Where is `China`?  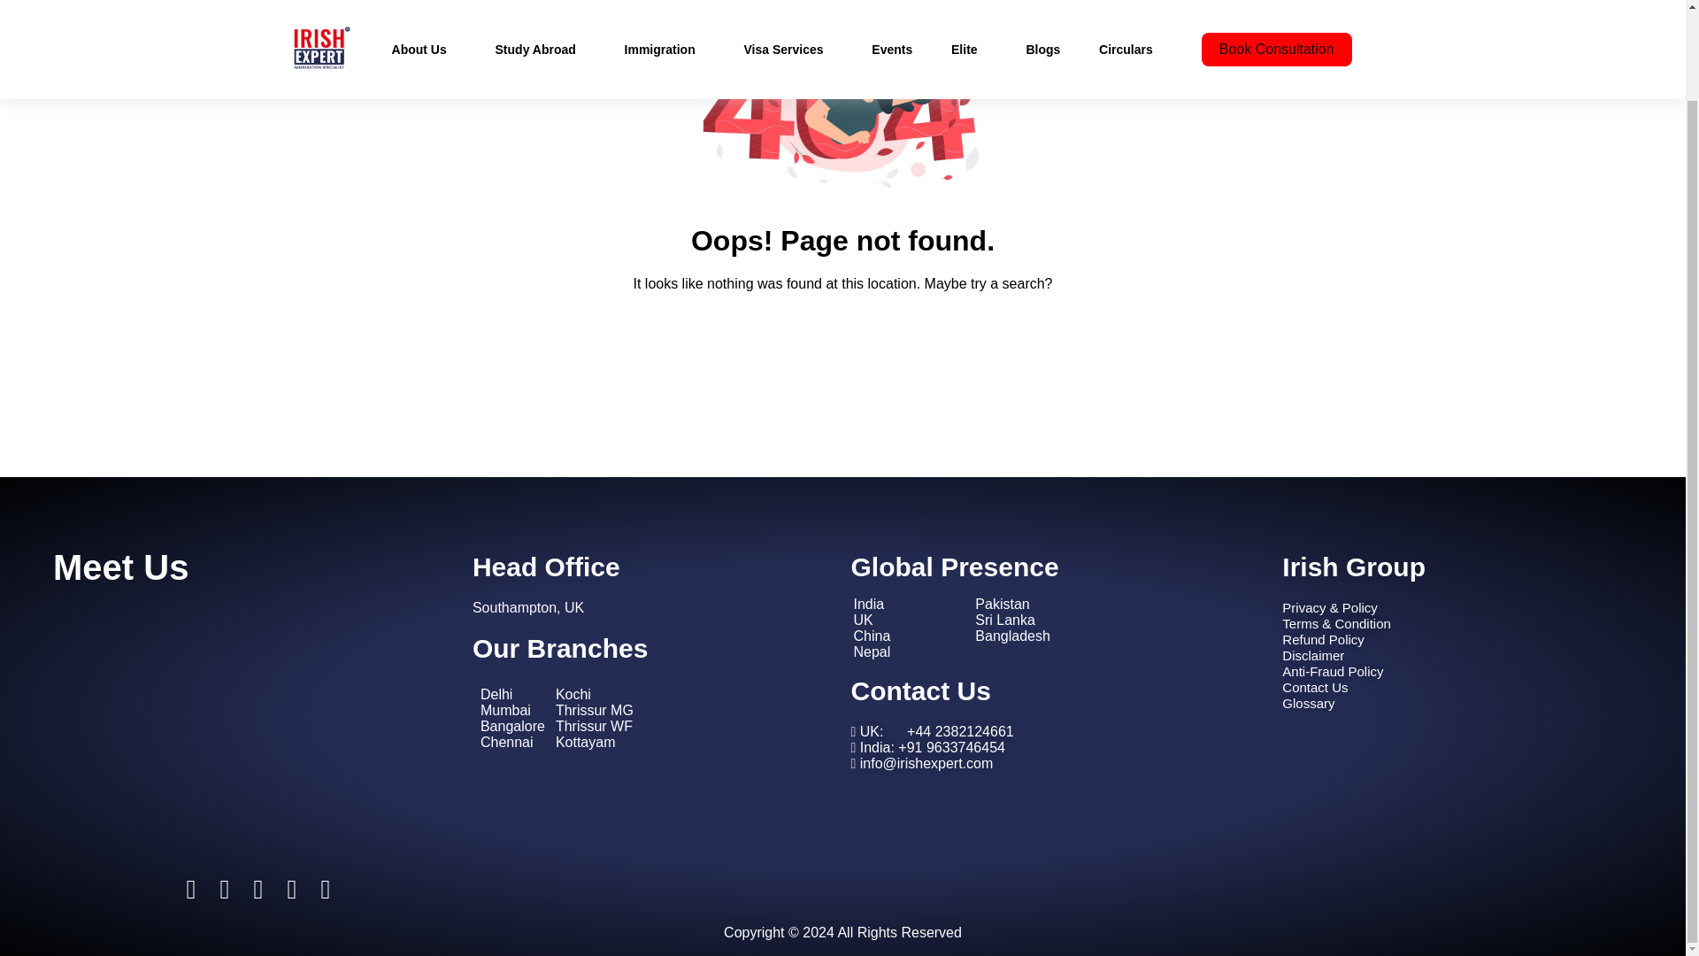
China is located at coordinates (871, 636).